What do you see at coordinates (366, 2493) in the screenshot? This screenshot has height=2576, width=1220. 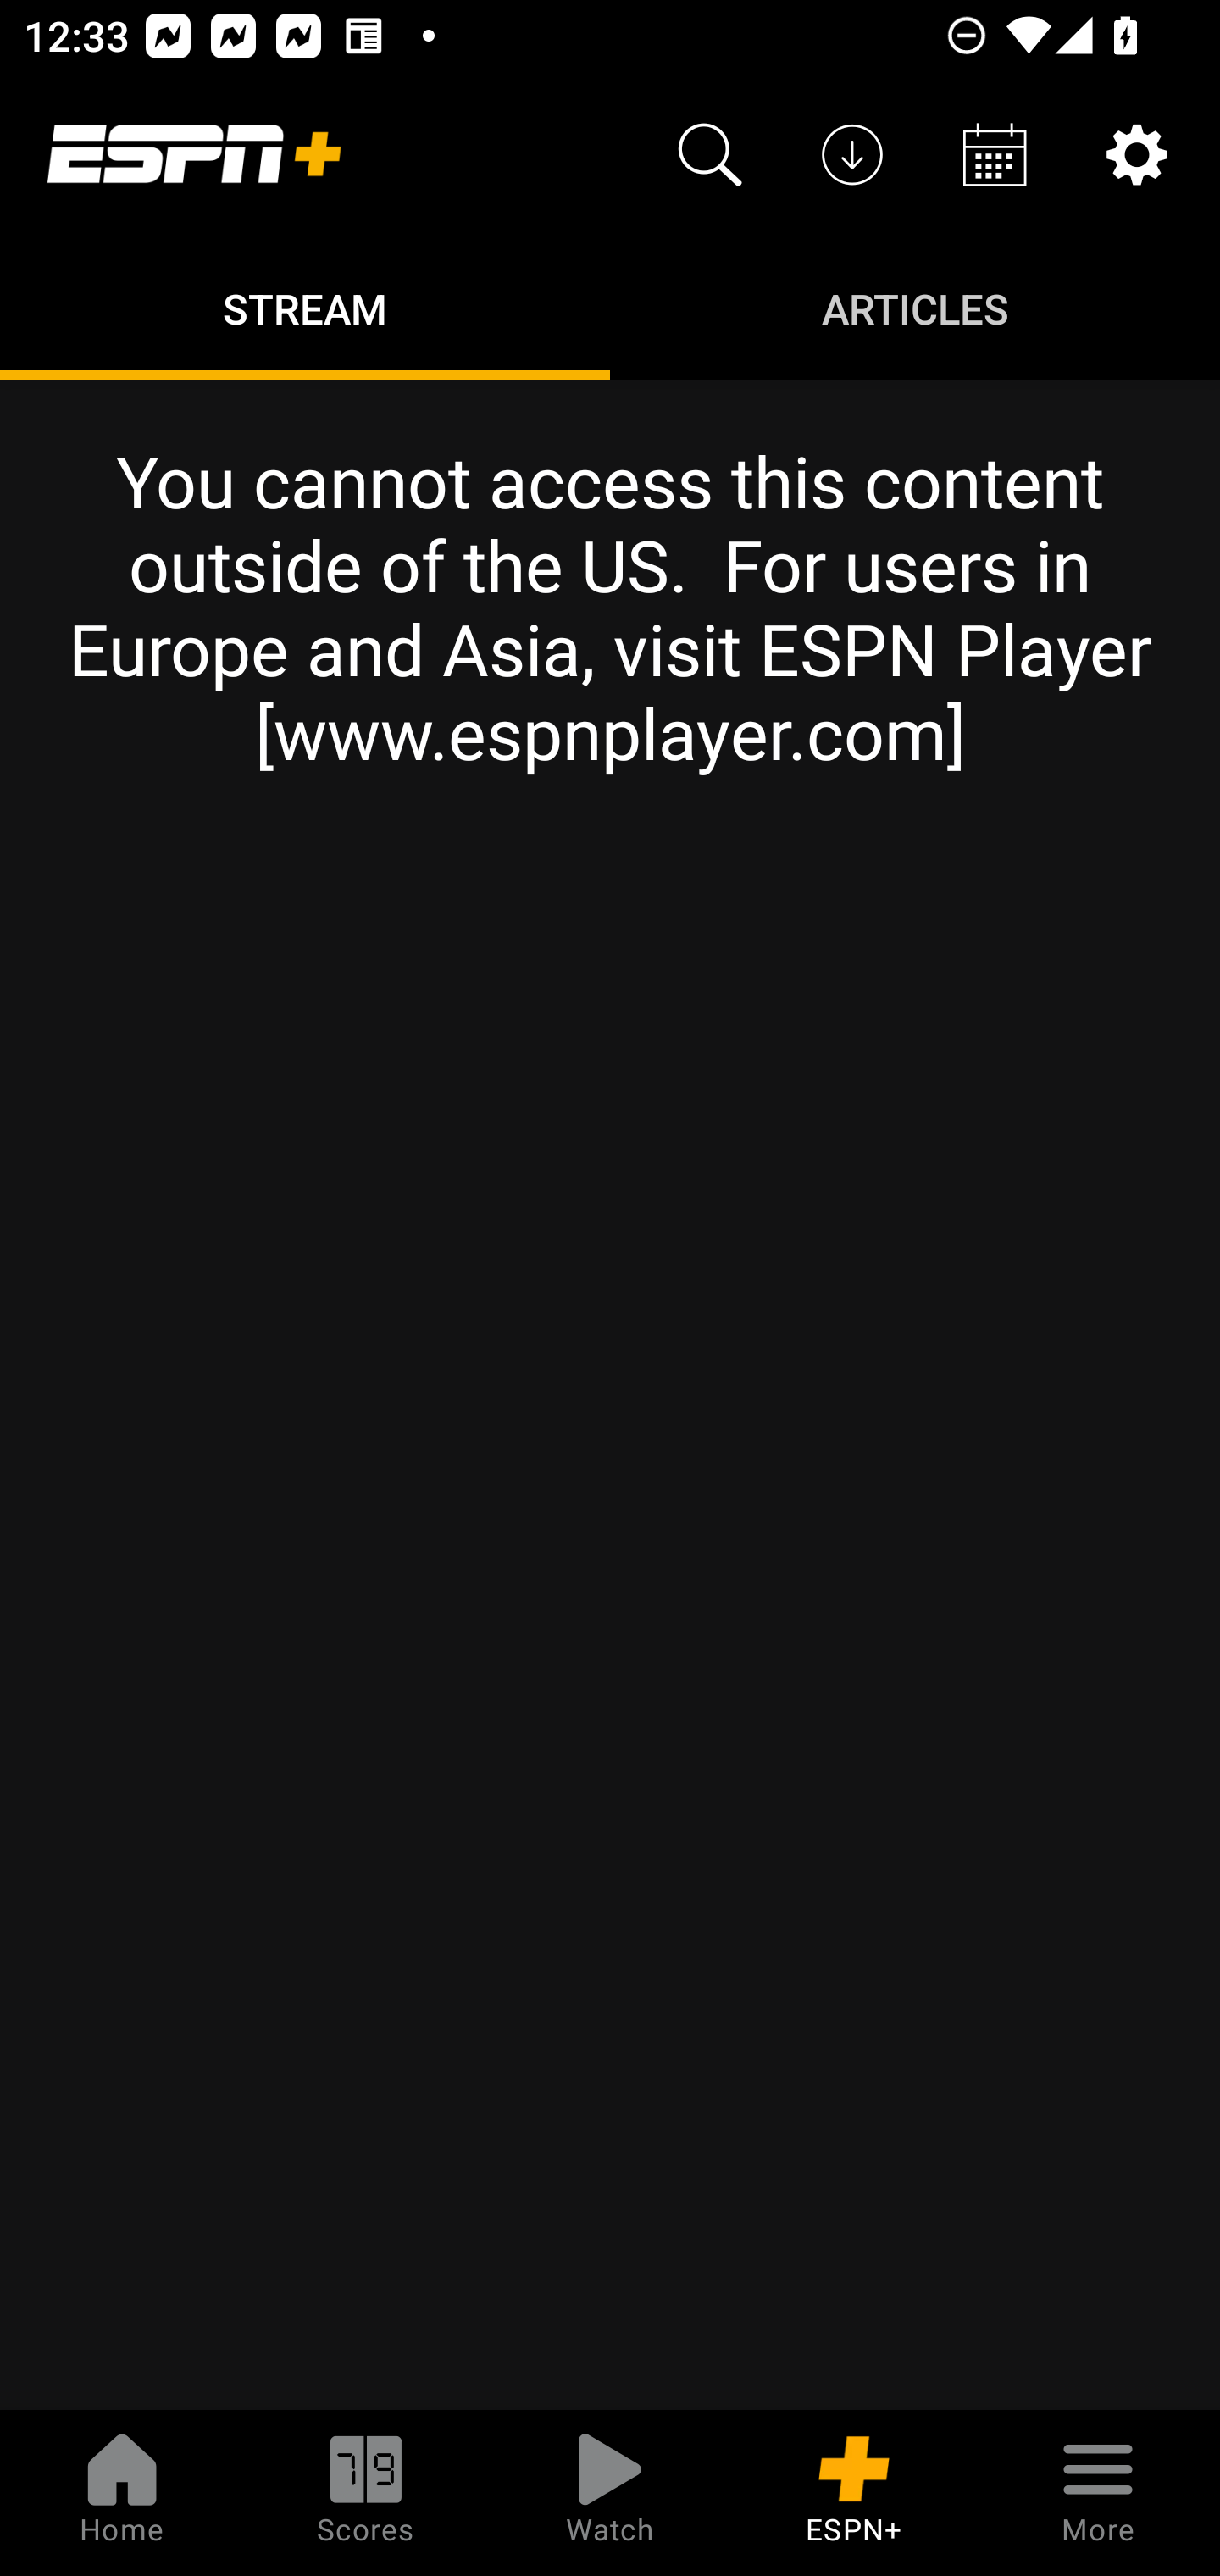 I see `Scores` at bounding box center [366, 2493].